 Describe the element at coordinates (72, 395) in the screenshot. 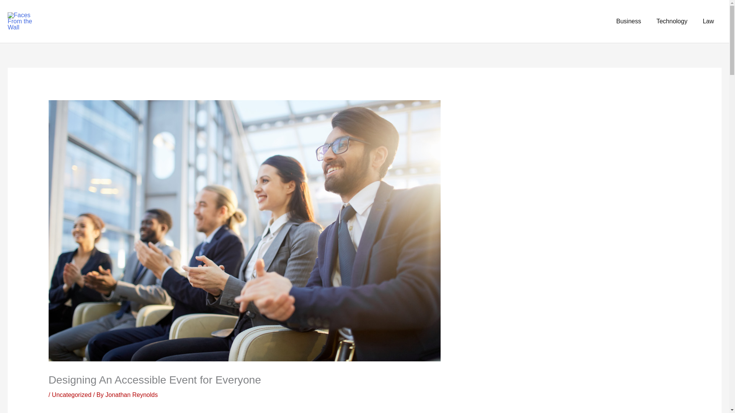

I see `Uncategorized` at that location.